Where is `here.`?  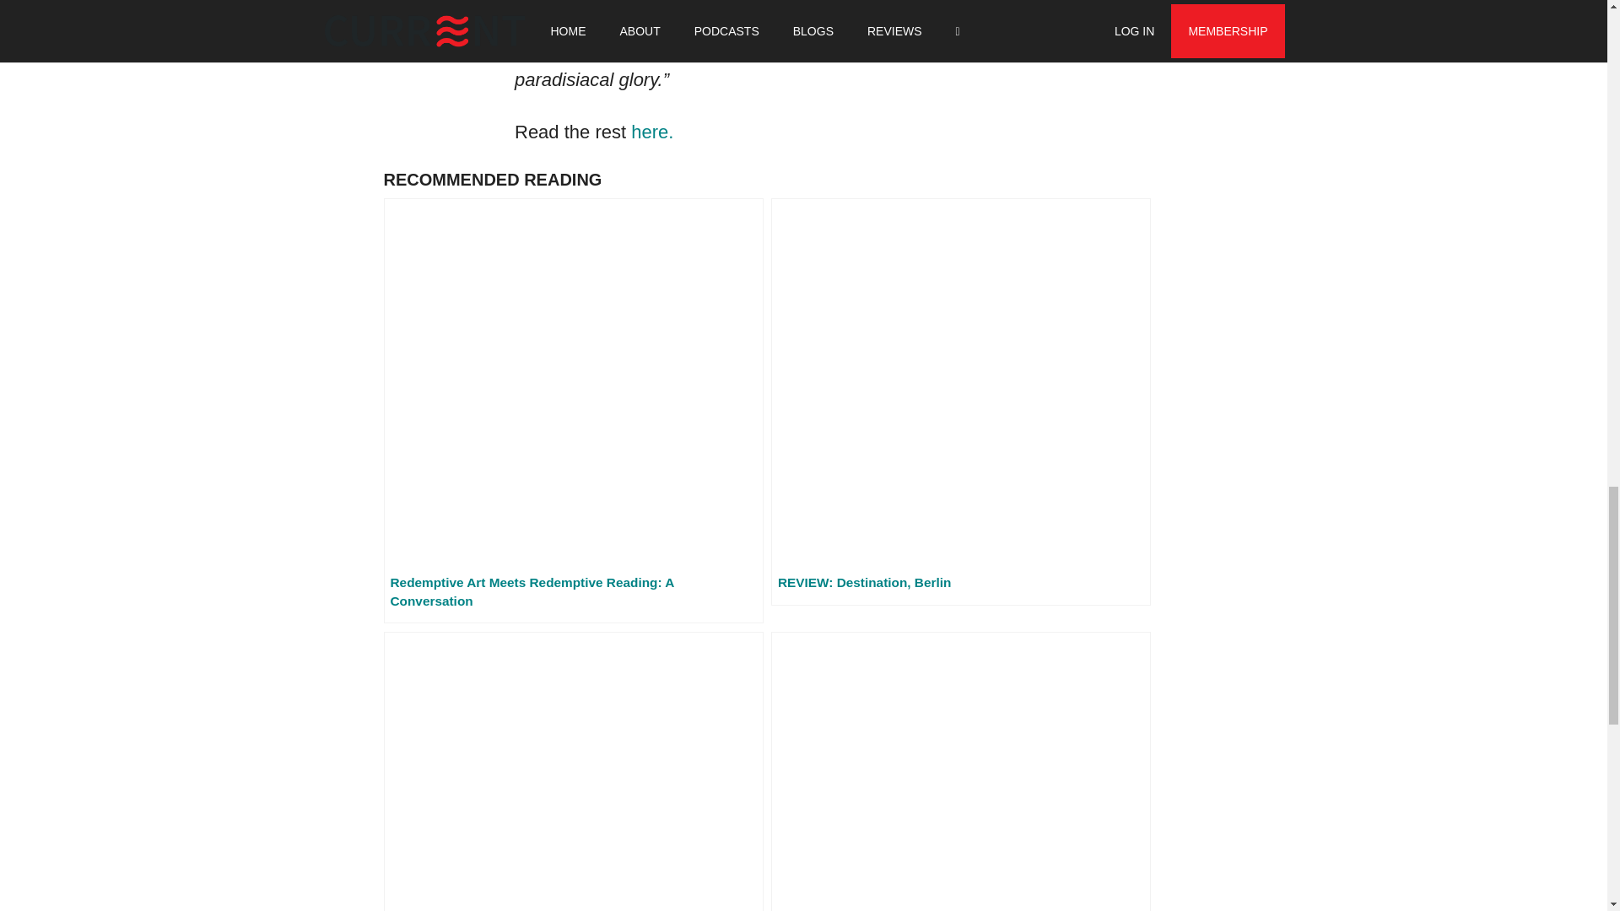 here. is located at coordinates (652, 132).